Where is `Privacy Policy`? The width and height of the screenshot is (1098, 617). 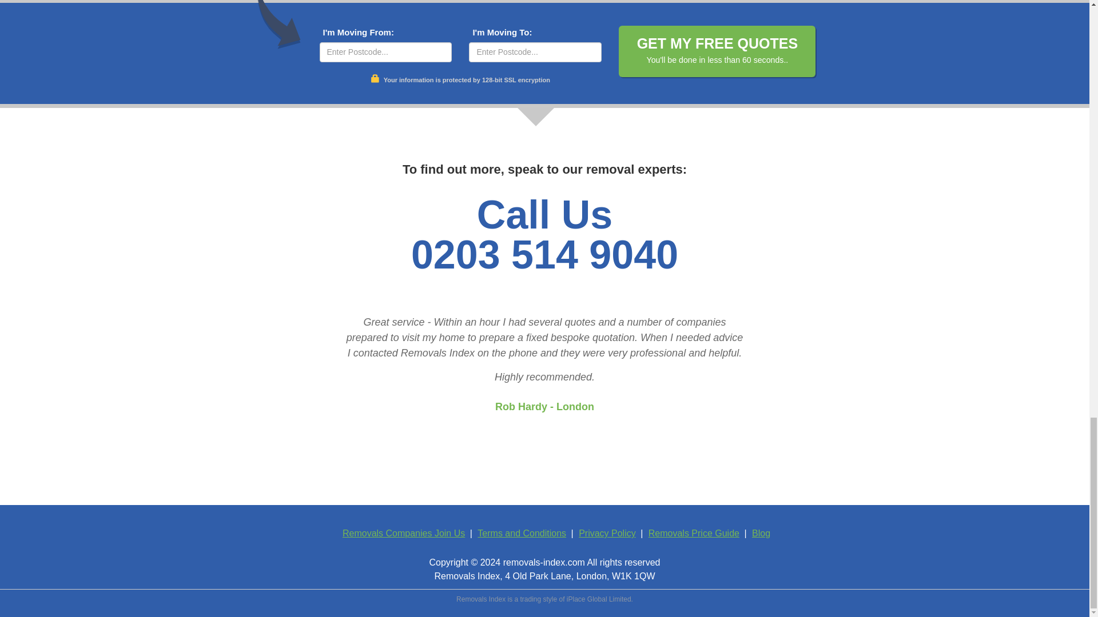 Privacy Policy is located at coordinates (607, 532).